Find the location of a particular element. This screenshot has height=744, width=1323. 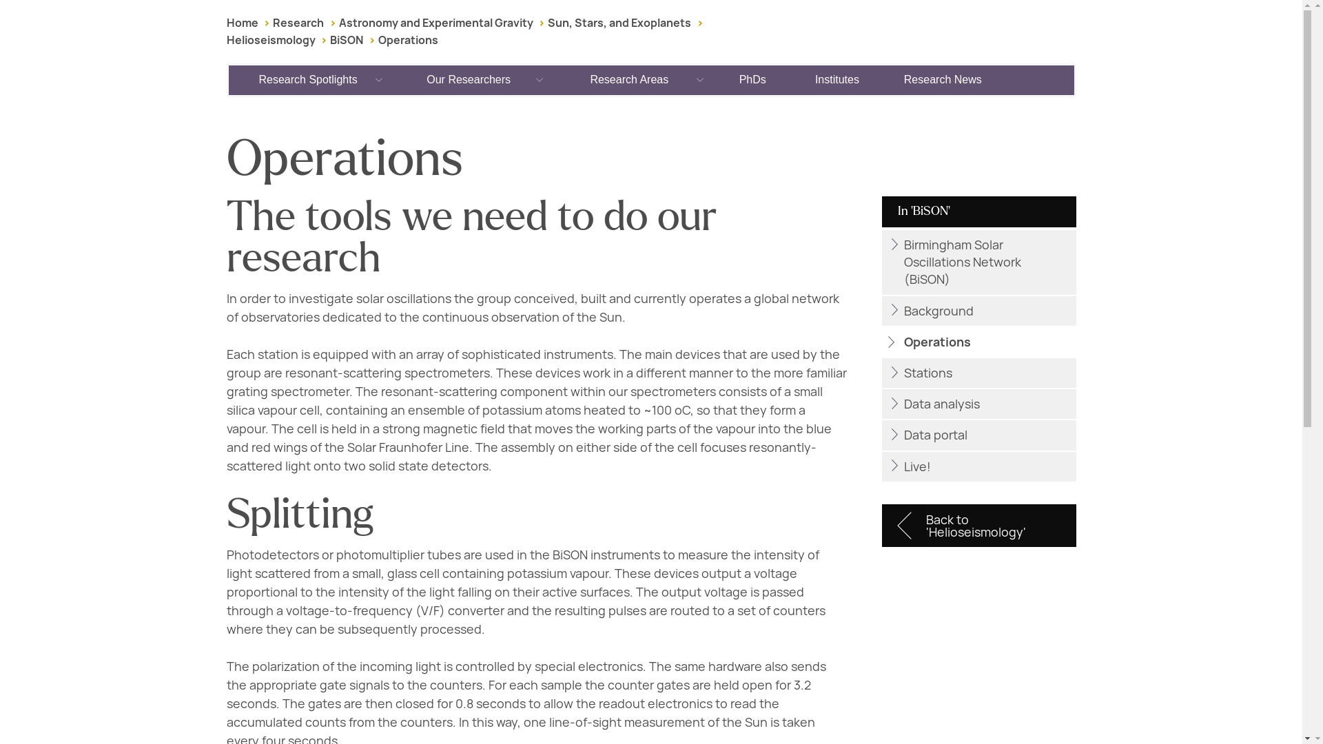

Our Researchers is located at coordinates (469, 80).